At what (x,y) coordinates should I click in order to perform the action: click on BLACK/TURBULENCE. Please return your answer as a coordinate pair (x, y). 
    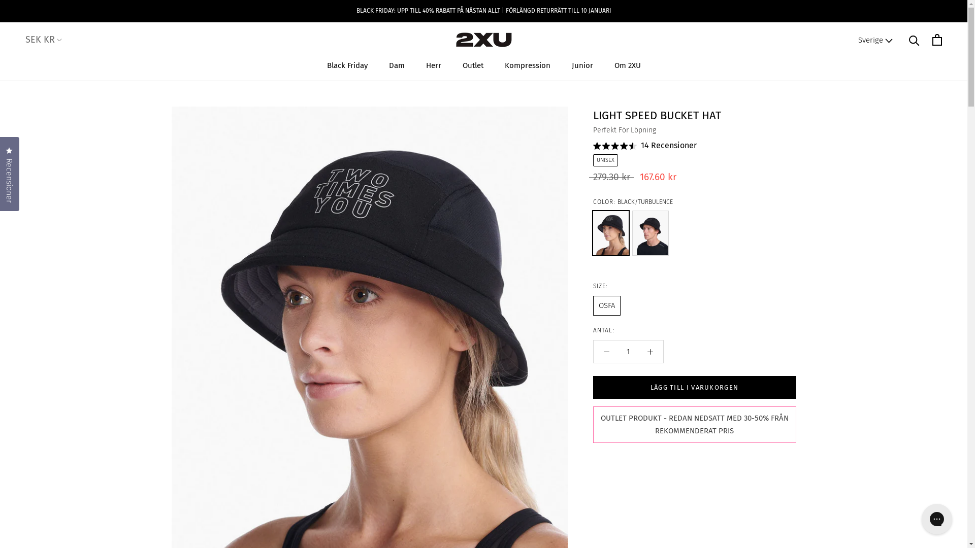
    Looking at the image, I should click on (611, 233).